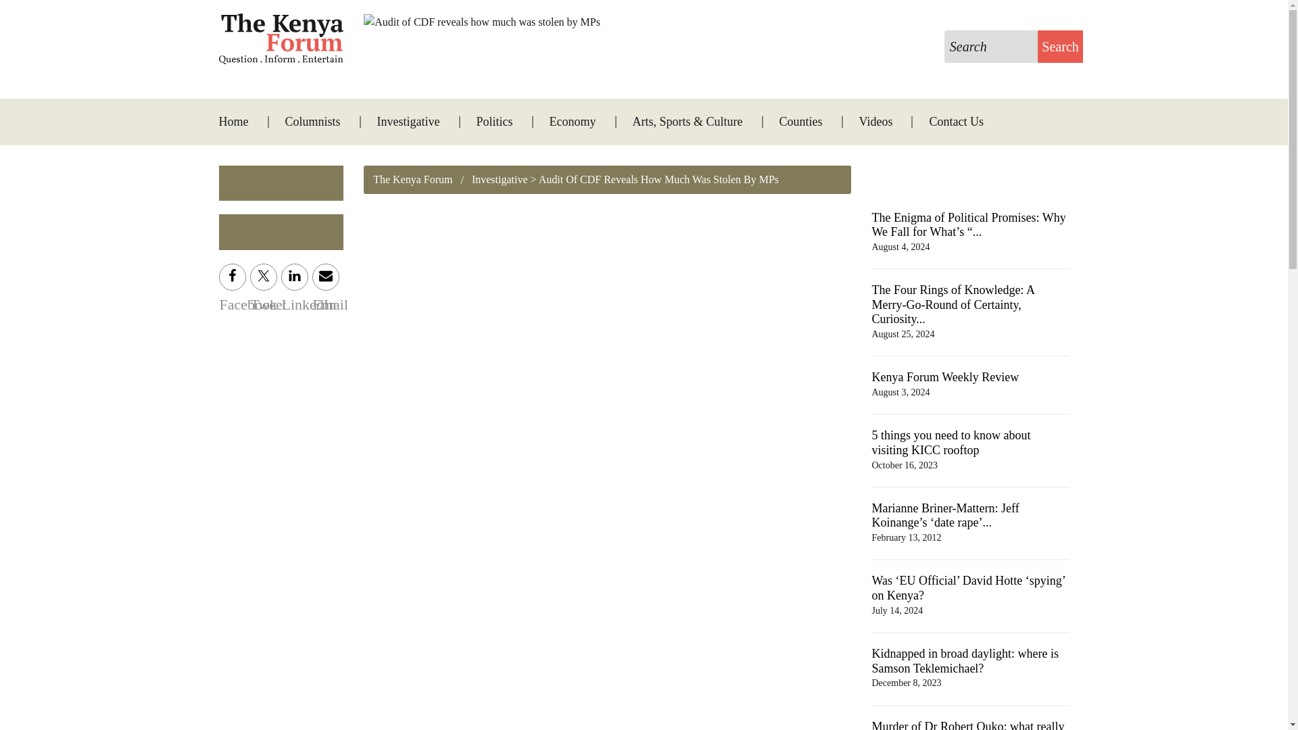 This screenshot has width=1298, height=730. What do you see at coordinates (495, 122) in the screenshot?
I see `Politics` at bounding box center [495, 122].